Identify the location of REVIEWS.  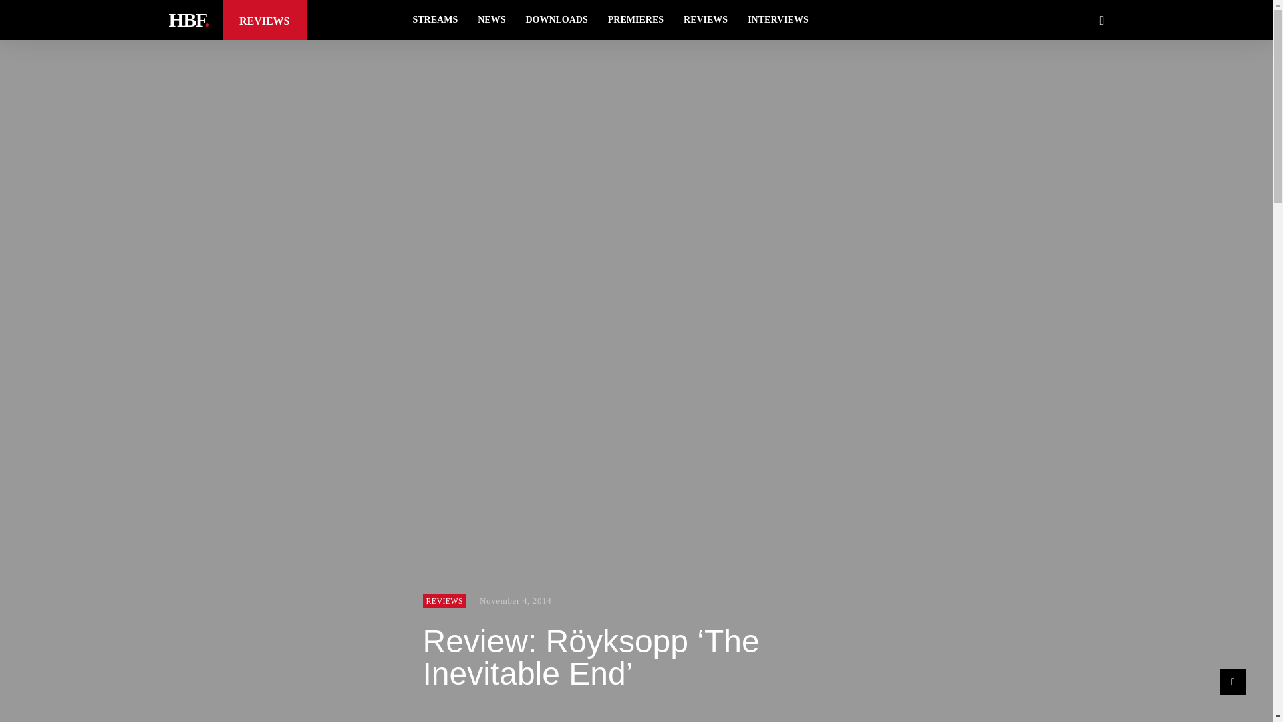
(706, 20).